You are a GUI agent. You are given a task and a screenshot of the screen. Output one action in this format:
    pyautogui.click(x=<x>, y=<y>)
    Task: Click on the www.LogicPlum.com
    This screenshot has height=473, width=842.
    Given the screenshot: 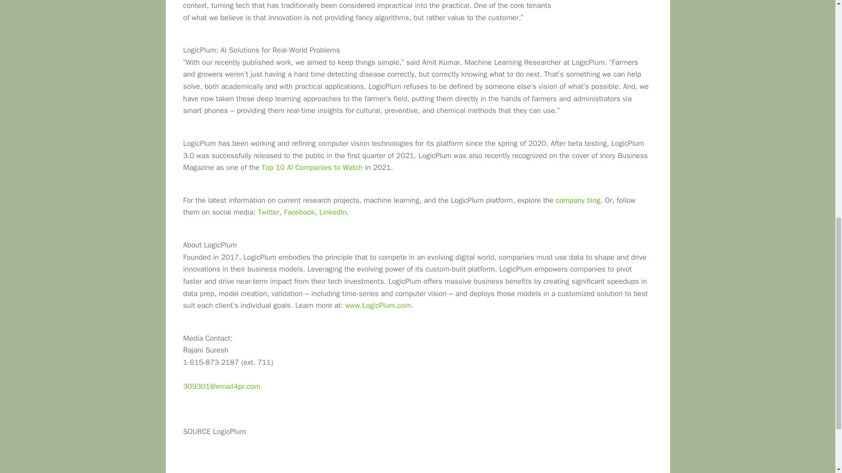 What is the action you would take?
    pyautogui.click(x=378, y=305)
    